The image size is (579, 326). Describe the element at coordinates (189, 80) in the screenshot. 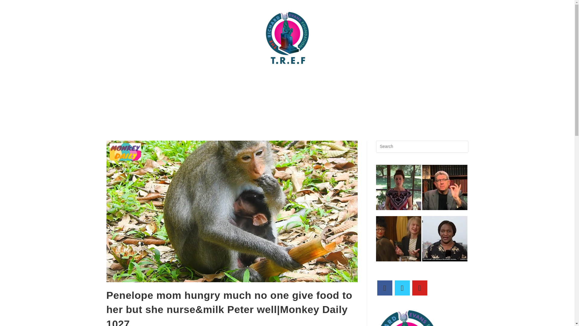

I see `CONTACT US OR DONATE TODAY:` at that location.